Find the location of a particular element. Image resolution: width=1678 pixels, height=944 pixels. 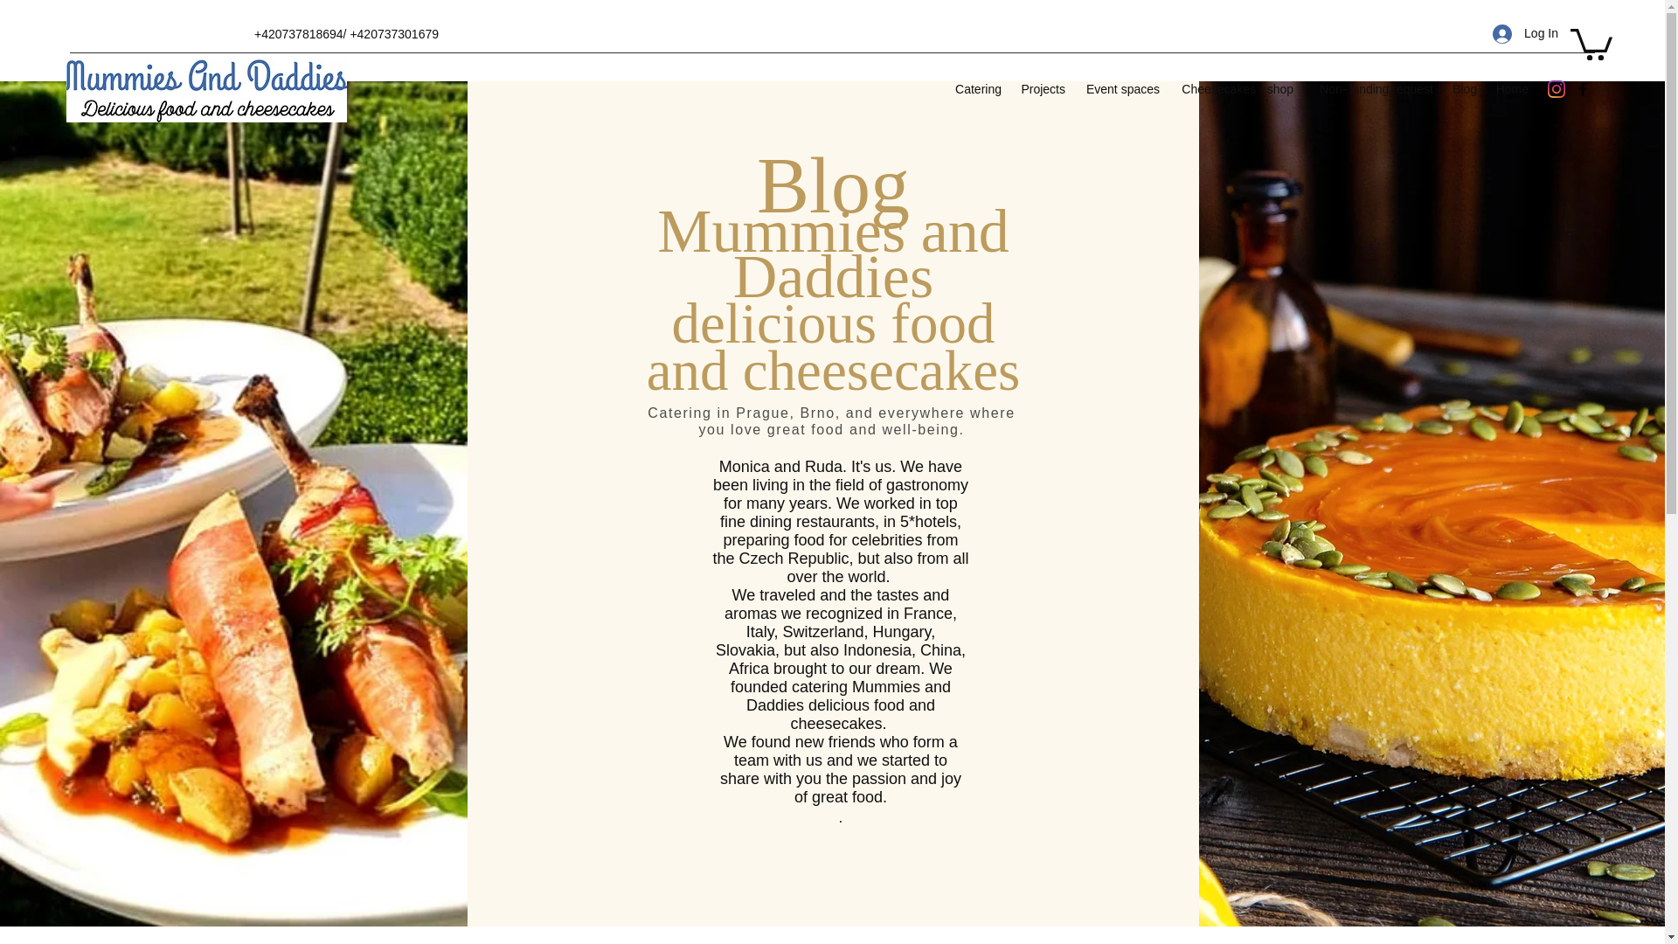

catering Mummies and Daddies delicious food and cheesecakes is located at coordinates (206, 90).